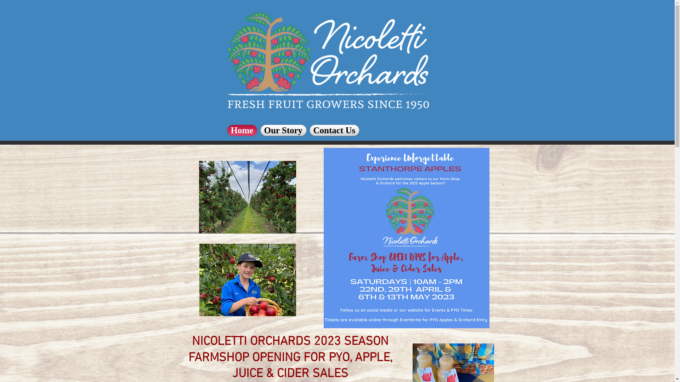 The image size is (680, 382). I want to click on Our Story, so click(283, 130).